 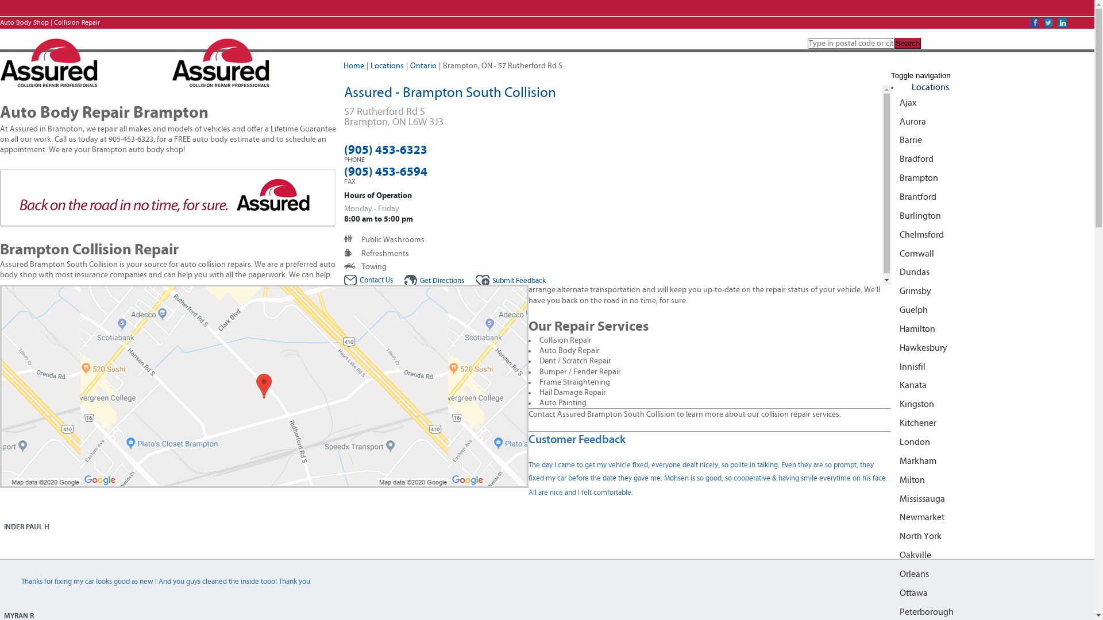 What do you see at coordinates (993, 178) in the screenshot?
I see `Brampton` at bounding box center [993, 178].